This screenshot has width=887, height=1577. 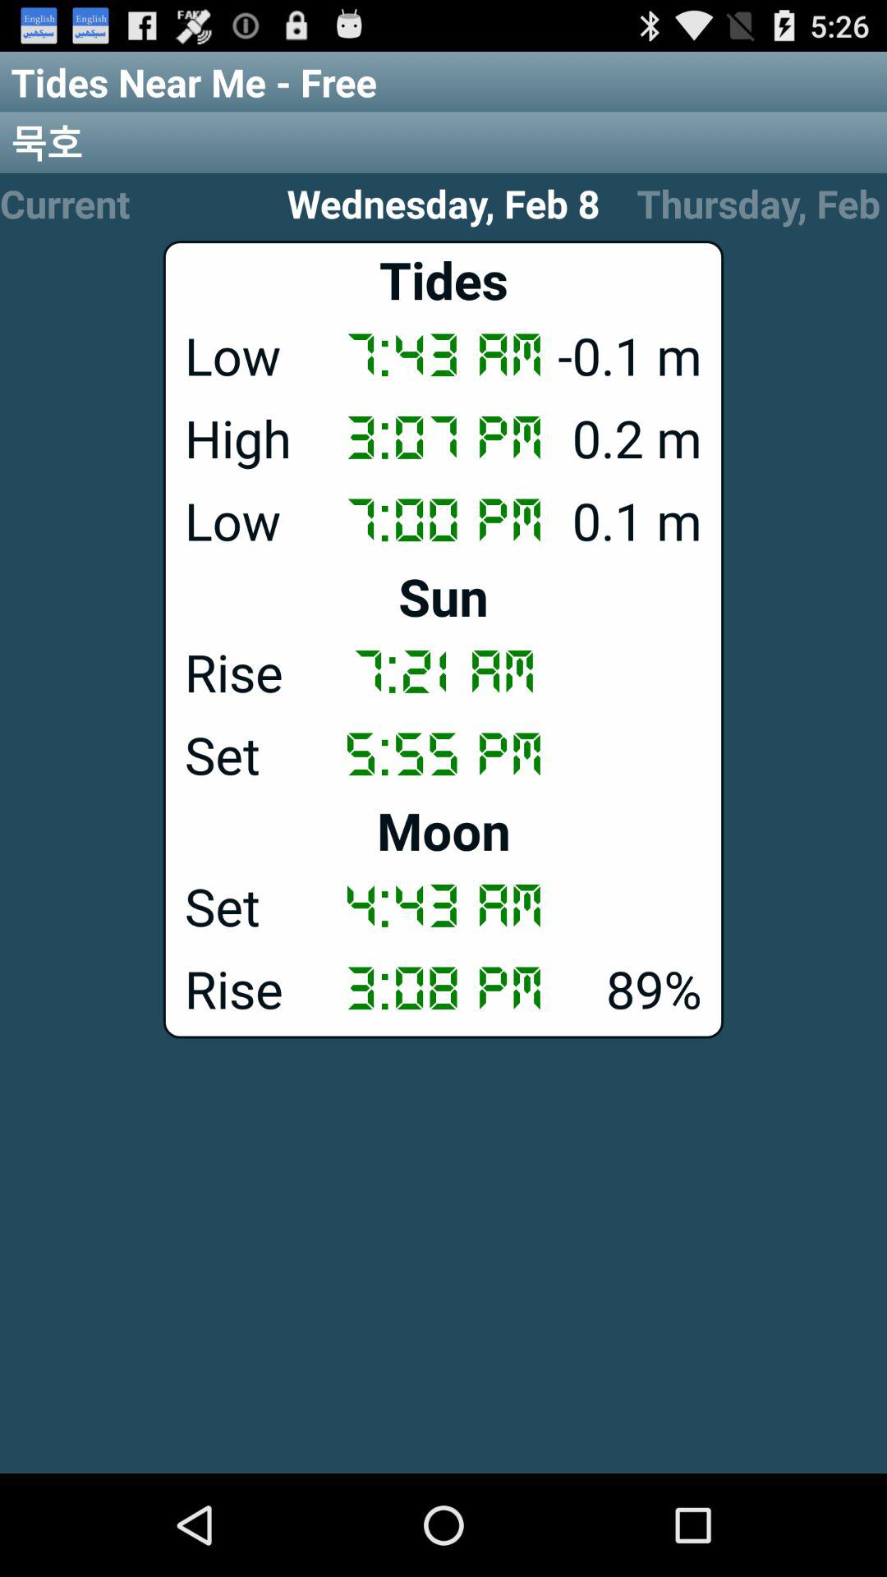 I want to click on turn on the 5:55 pm, so click(x=443, y=753).